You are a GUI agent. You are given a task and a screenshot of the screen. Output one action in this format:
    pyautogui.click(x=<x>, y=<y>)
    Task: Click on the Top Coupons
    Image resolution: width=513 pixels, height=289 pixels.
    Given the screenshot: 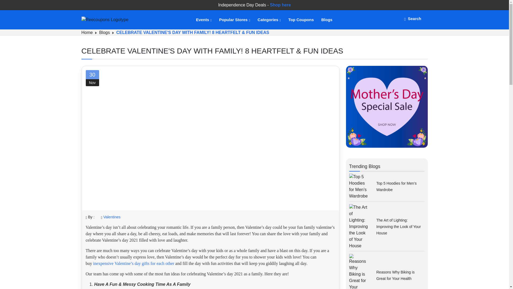 What is the action you would take?
    pyautogui.click(x=301, y=20)
    